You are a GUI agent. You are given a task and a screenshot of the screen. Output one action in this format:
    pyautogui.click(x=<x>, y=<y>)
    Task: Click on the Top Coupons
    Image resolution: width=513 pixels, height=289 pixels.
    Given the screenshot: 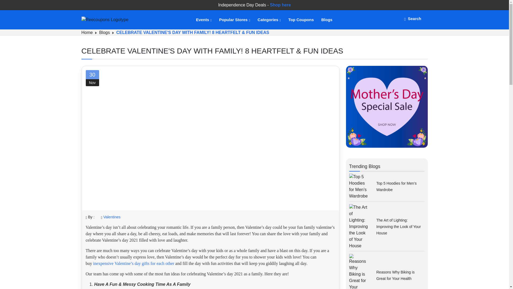 What is the action you would take?
    pyautogui.click(x=301, y=20)
    